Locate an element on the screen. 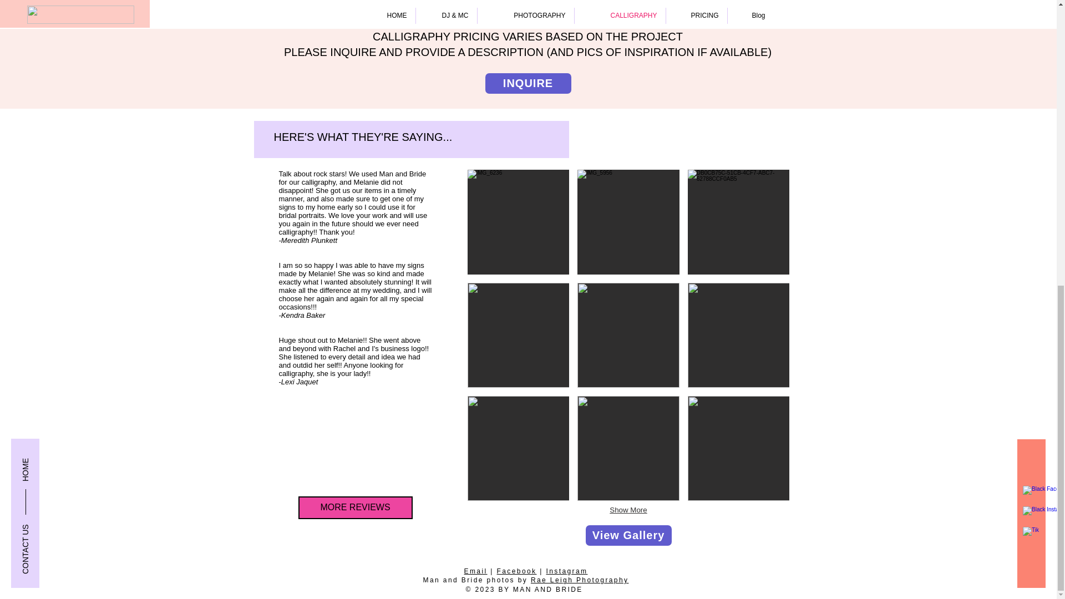 Image resolution: width=1065 pixels, height=599 pixels. MORE REVIEWS is located at coordinates (355, 508).